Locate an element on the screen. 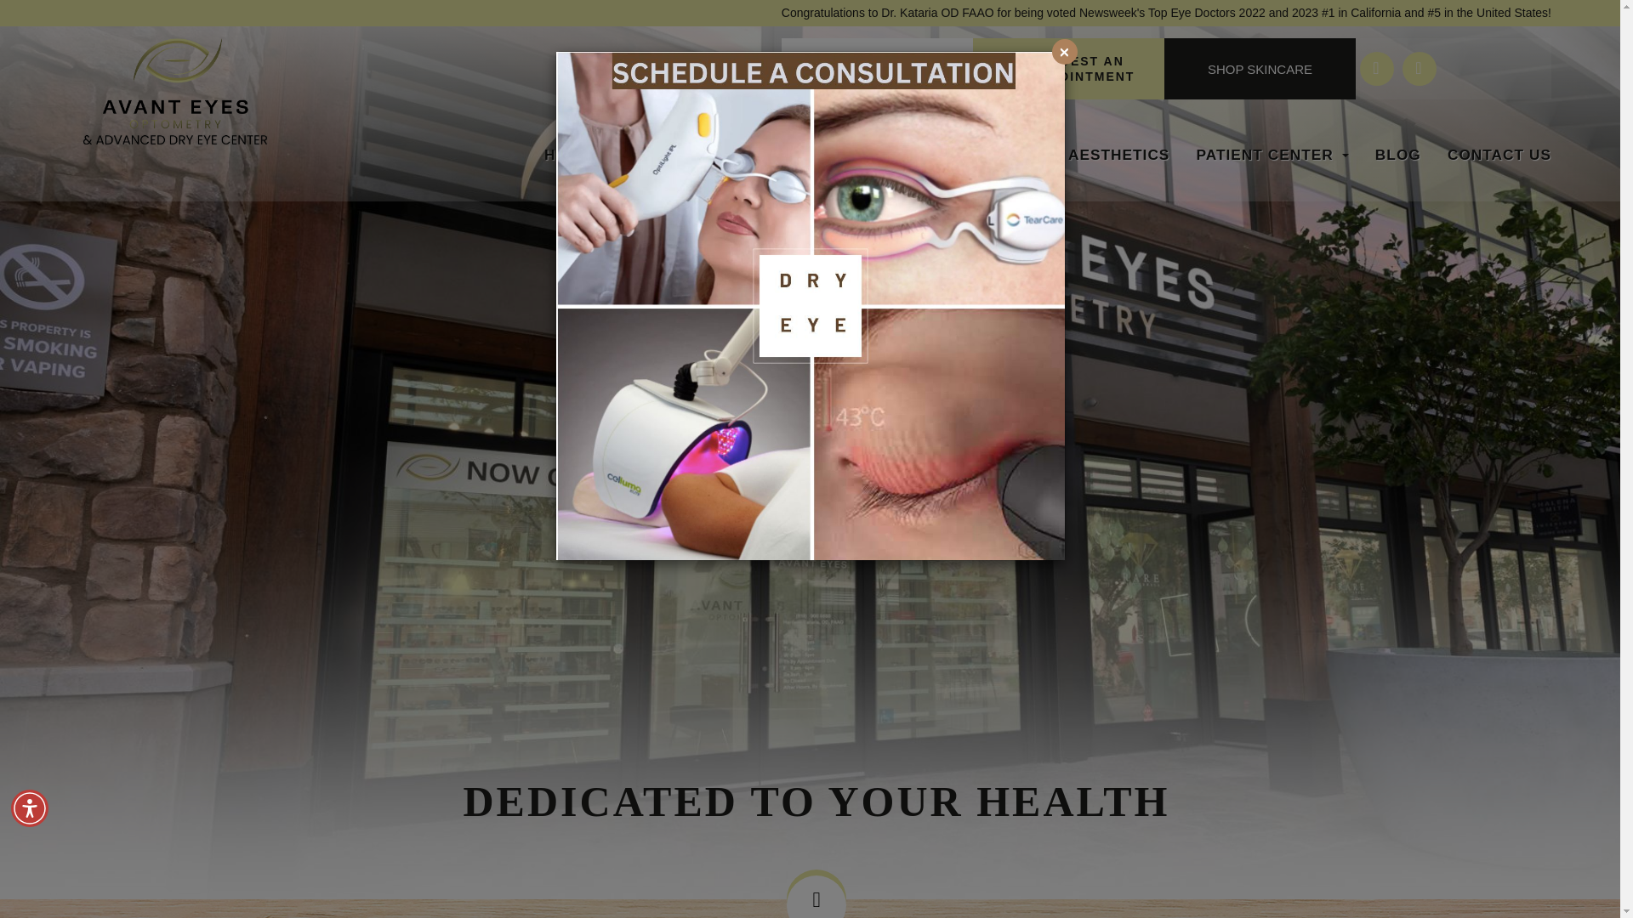 Image resolution: width=1633 pixels, height=918 pixels. Accessibility Menu is located at coordinates (30, 807).